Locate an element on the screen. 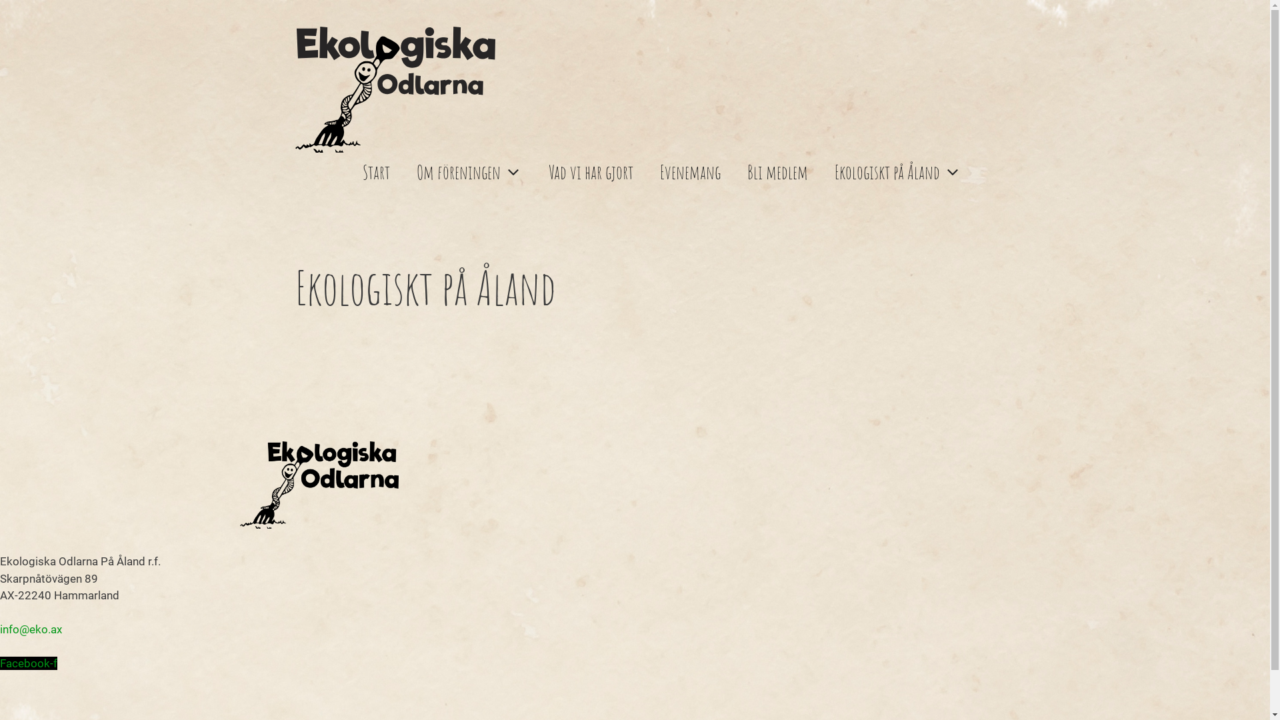 This screenshot has height=720, width=1280. Facebook-f is located at coordinates (29, 663).